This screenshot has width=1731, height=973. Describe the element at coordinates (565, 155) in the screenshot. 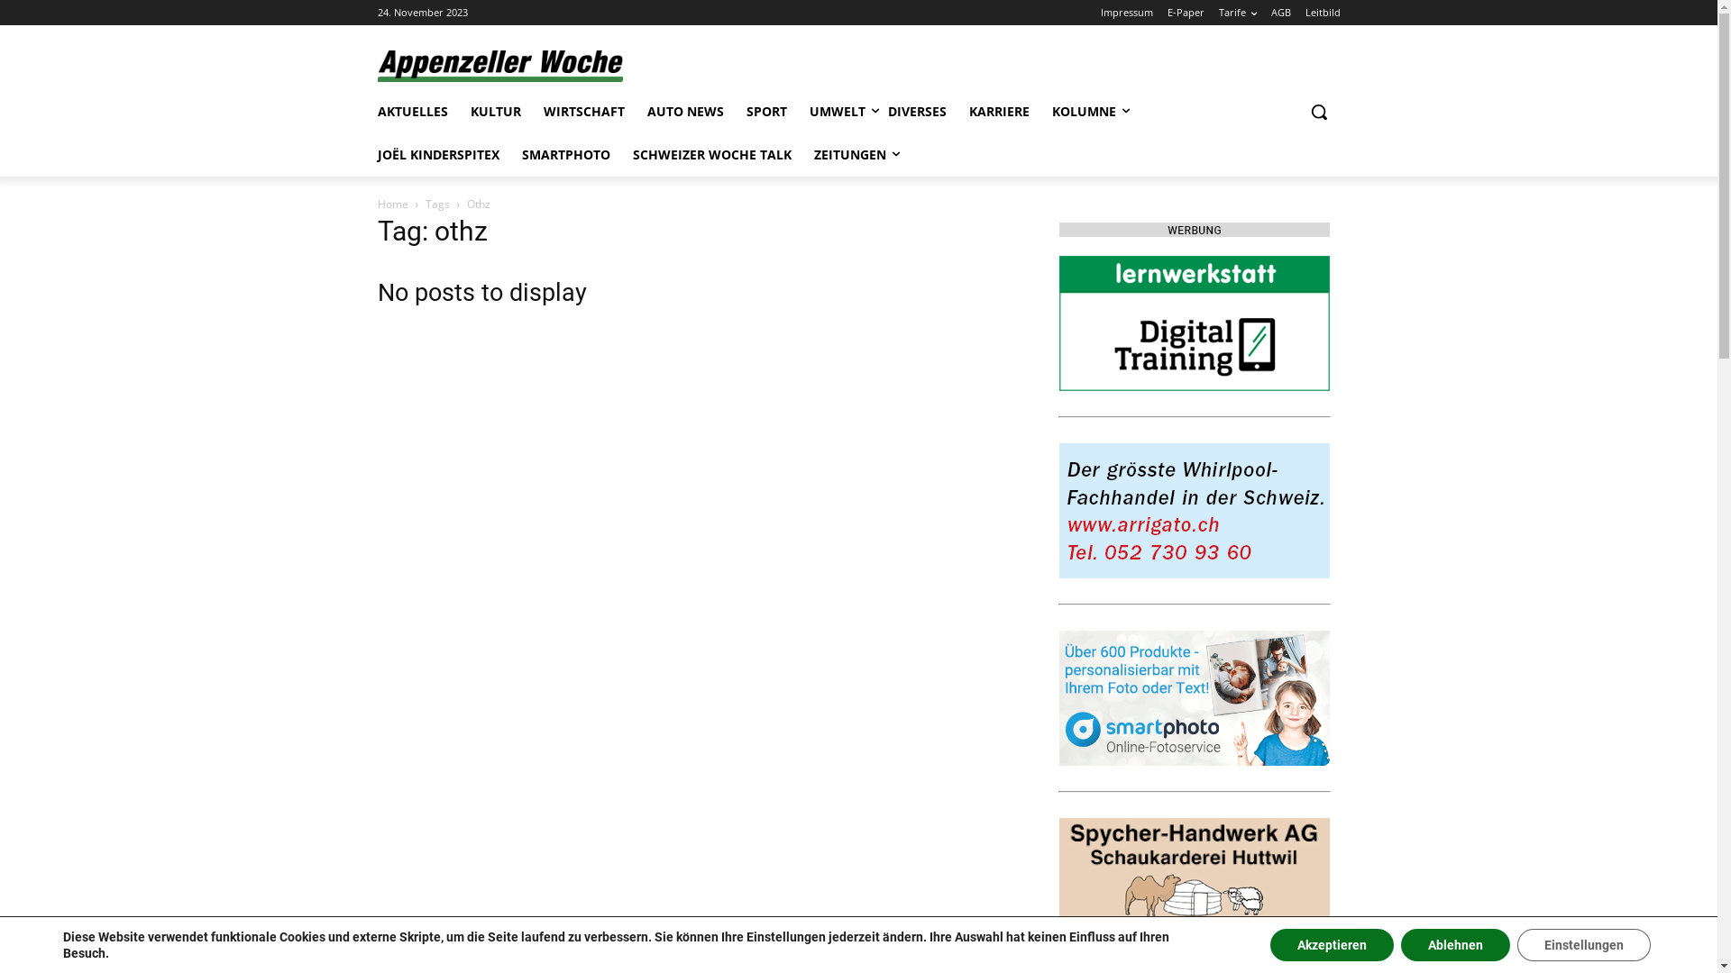

I see `SMARTPHOTO` at that location.